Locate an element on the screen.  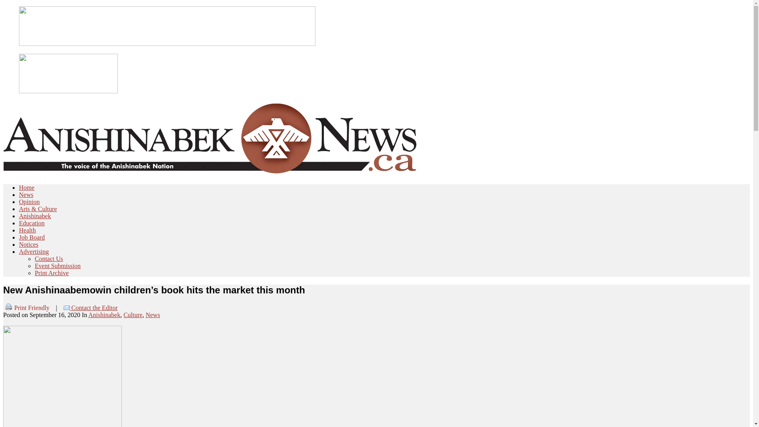
 Contact the Editor is located at coordinates (91, 308).